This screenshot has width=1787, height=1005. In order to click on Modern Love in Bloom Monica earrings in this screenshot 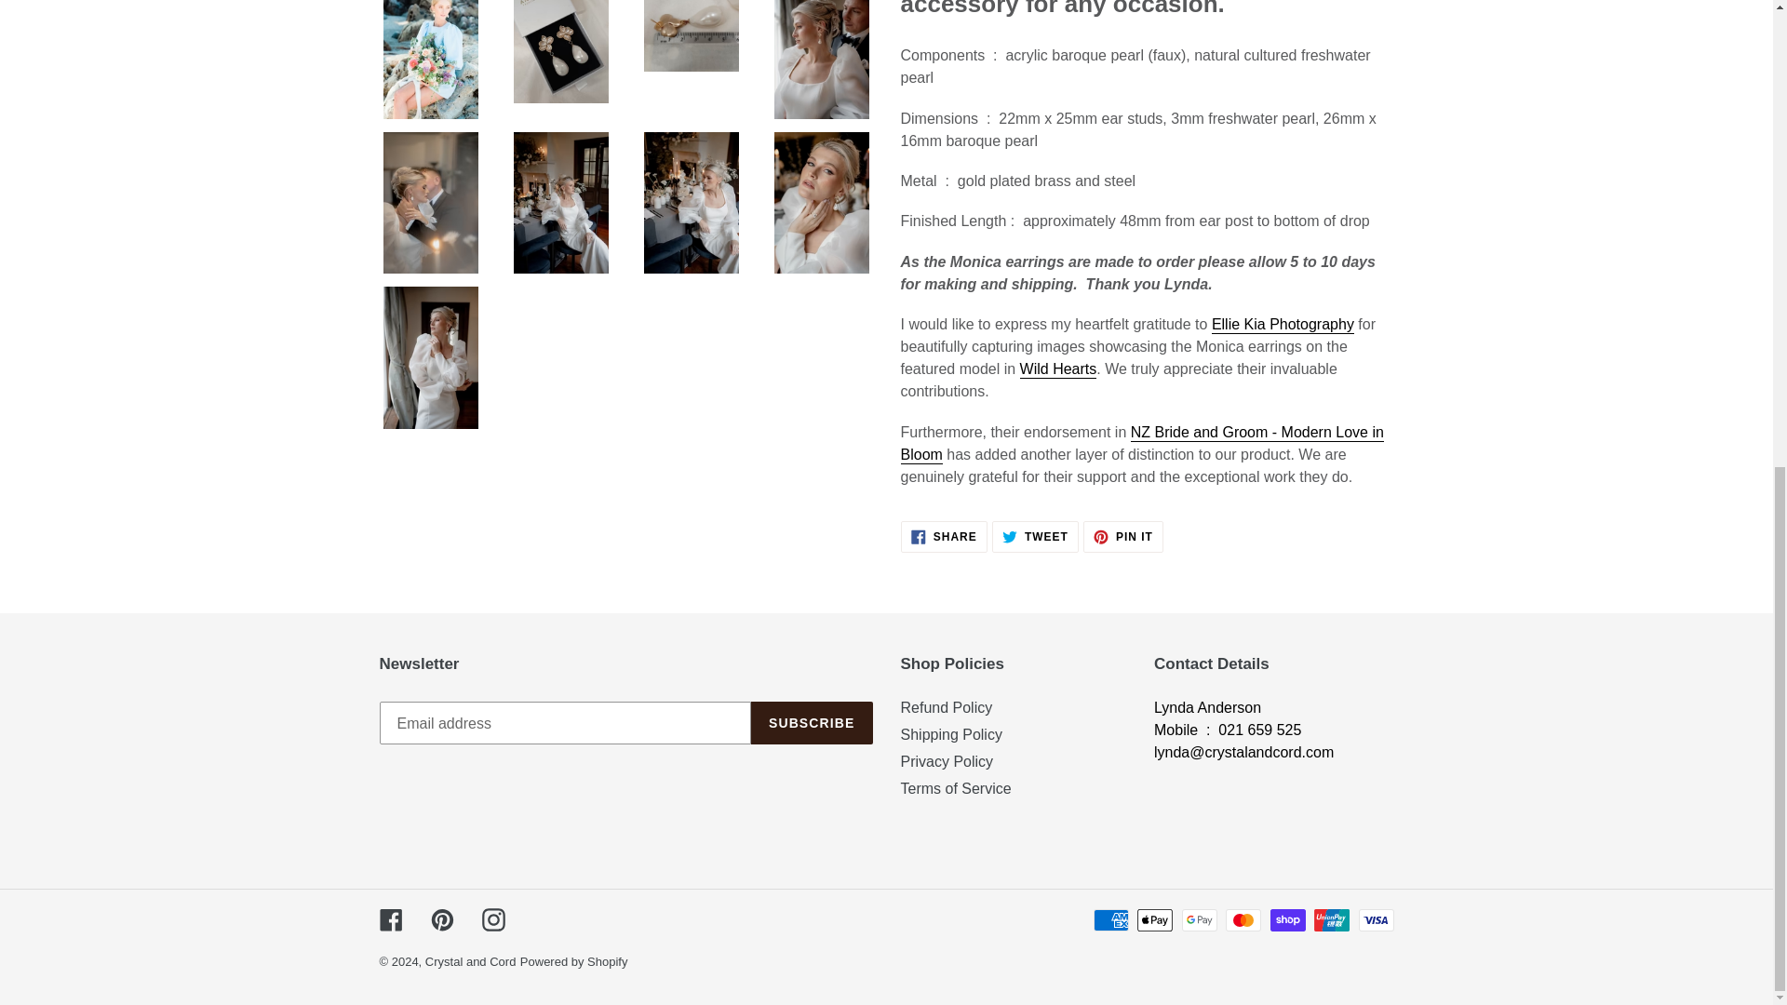, I will do `click(1141, 443)`.